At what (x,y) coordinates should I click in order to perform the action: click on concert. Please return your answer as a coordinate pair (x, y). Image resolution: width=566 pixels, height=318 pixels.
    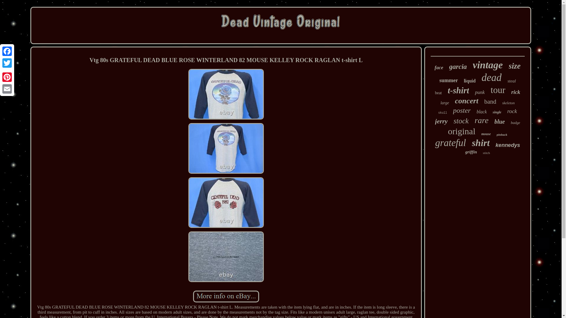
    Looking at the image, I should click on (466, 101).